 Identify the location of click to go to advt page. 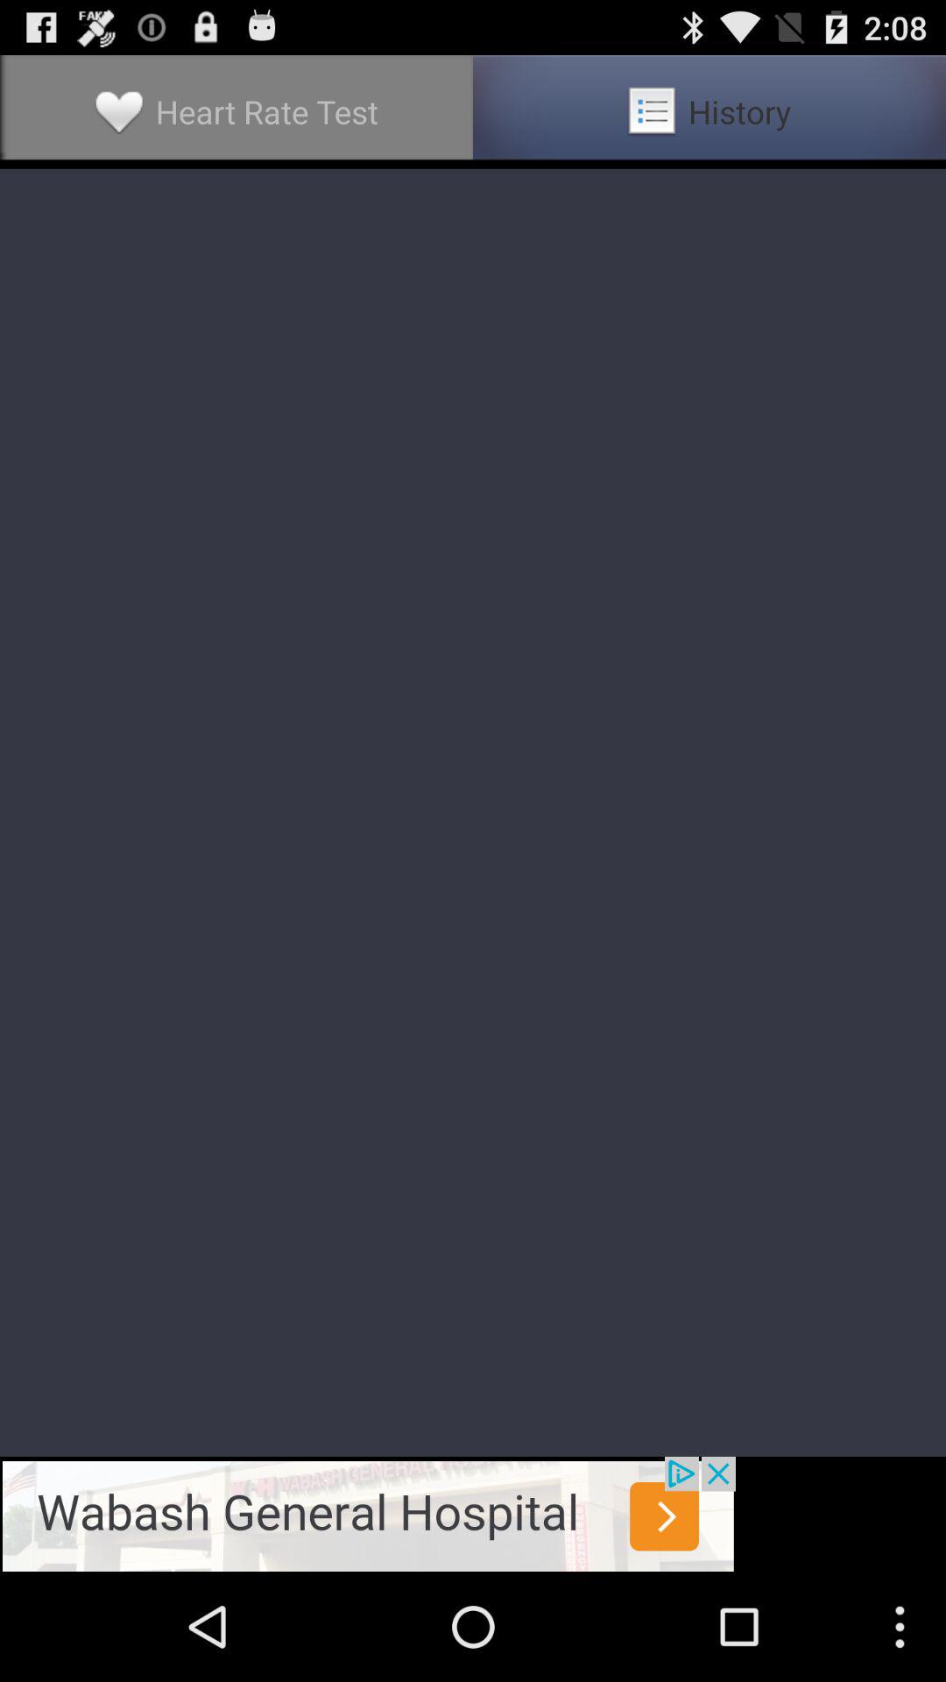
(368, 1514).